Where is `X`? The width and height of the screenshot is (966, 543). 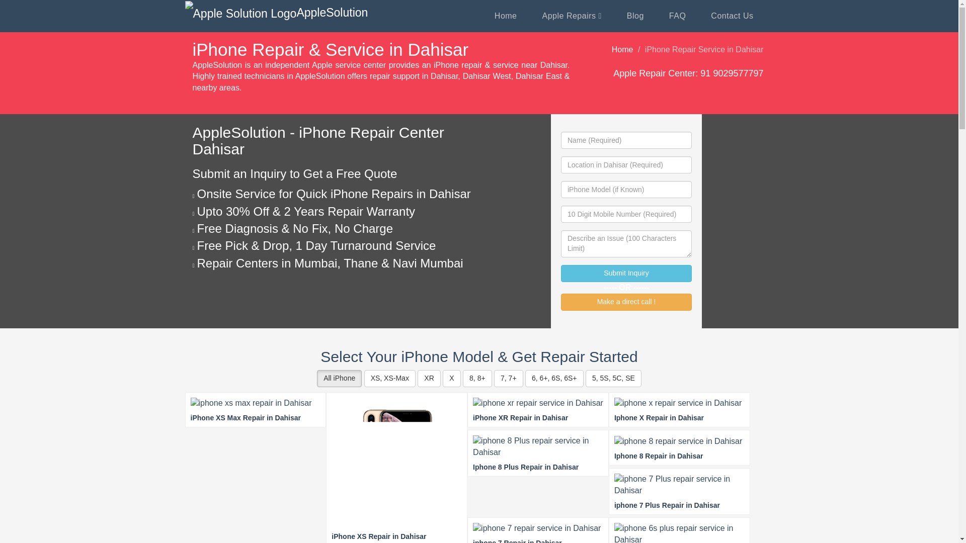 X is located at coordinates (451, 378).